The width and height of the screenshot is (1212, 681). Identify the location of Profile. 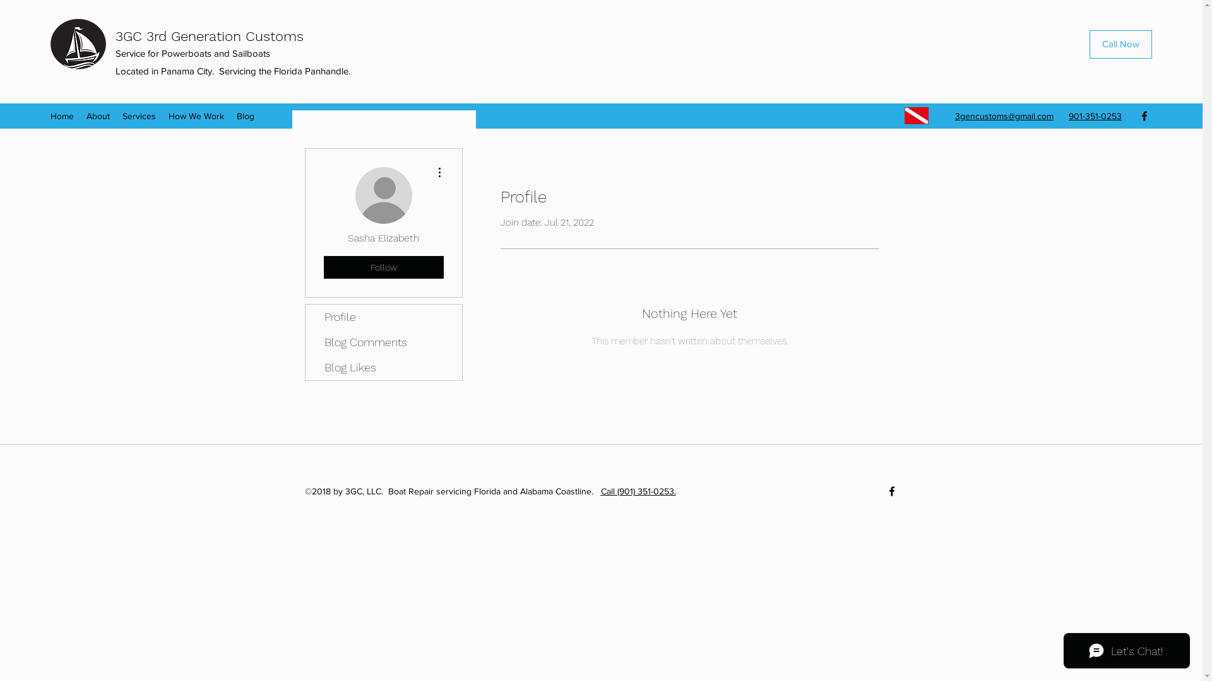
(384, 317).